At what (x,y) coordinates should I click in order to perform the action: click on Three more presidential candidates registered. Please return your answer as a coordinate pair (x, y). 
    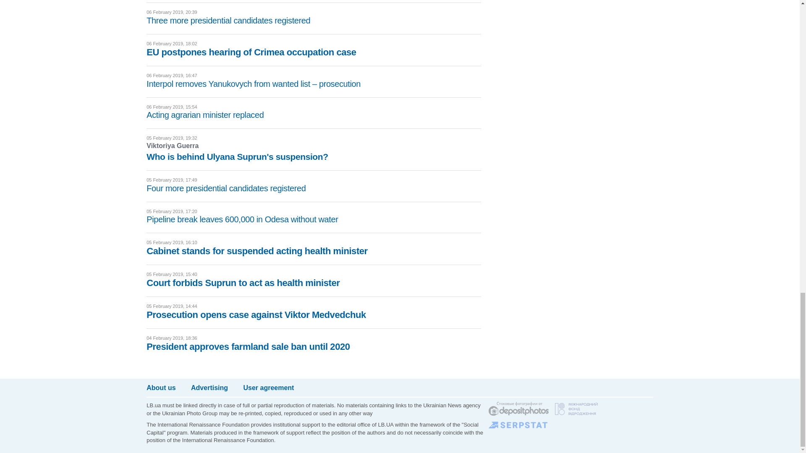
    Looking at the image, I should click on (228, 20).